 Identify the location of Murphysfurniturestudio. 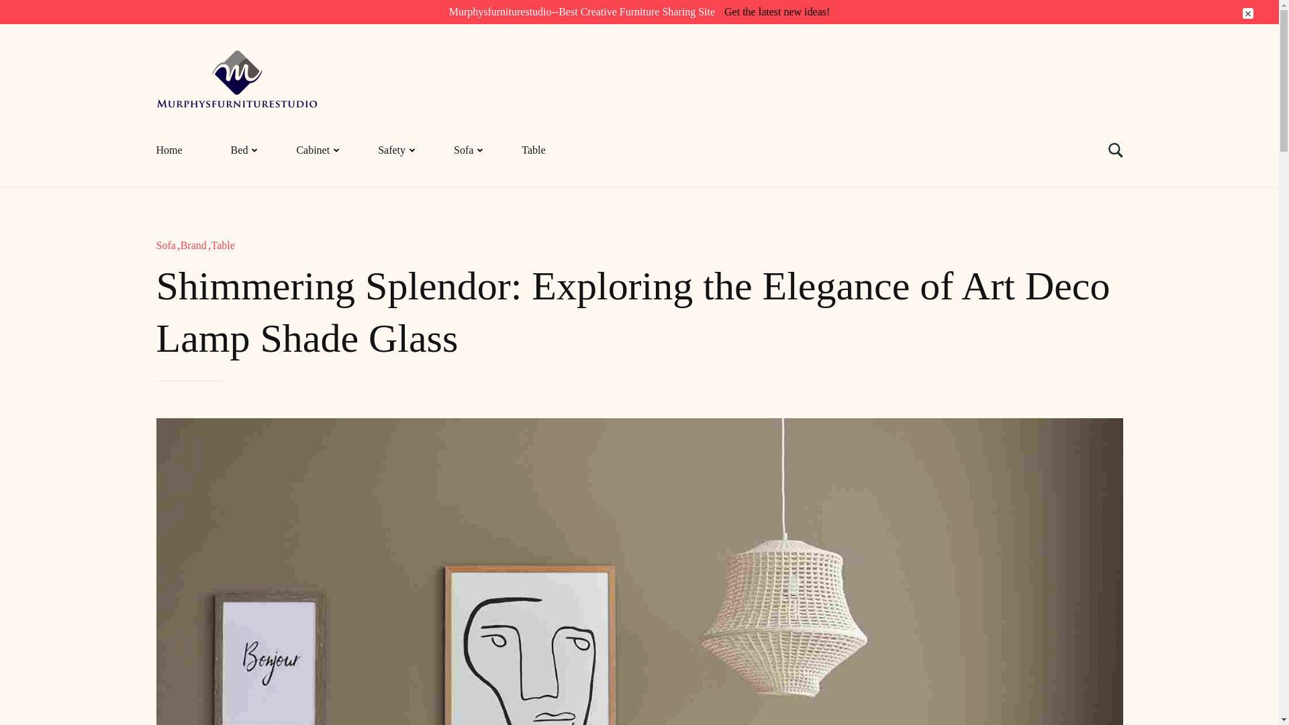
(239, 58).